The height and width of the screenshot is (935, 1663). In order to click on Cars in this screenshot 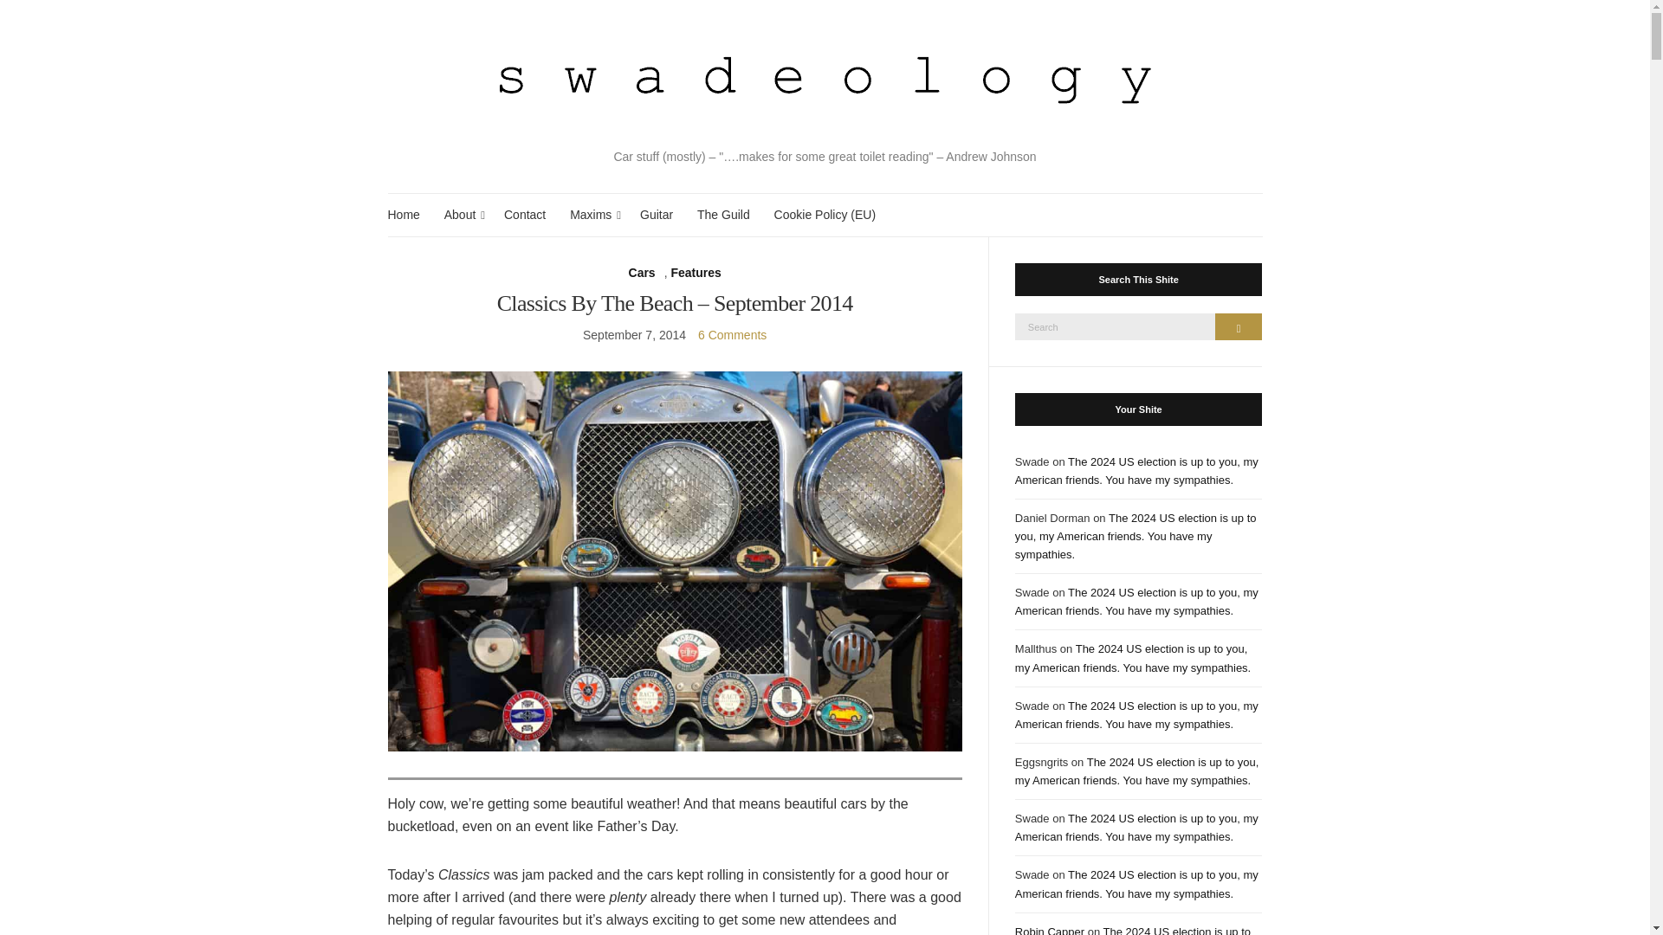, I will do `click(641, 273)`.